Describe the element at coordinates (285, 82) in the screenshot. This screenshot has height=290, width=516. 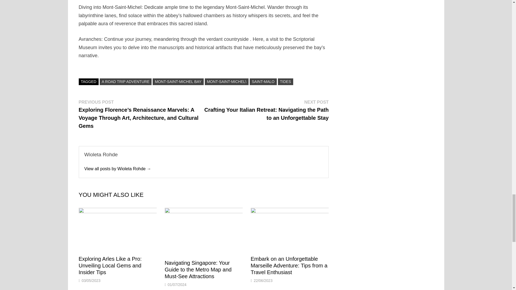
I see `TIDES` at that location.